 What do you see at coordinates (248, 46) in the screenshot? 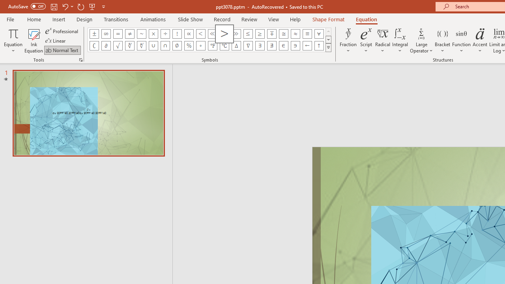
I see `Equation Symbol Nabla` at bounding box center [248, 46].